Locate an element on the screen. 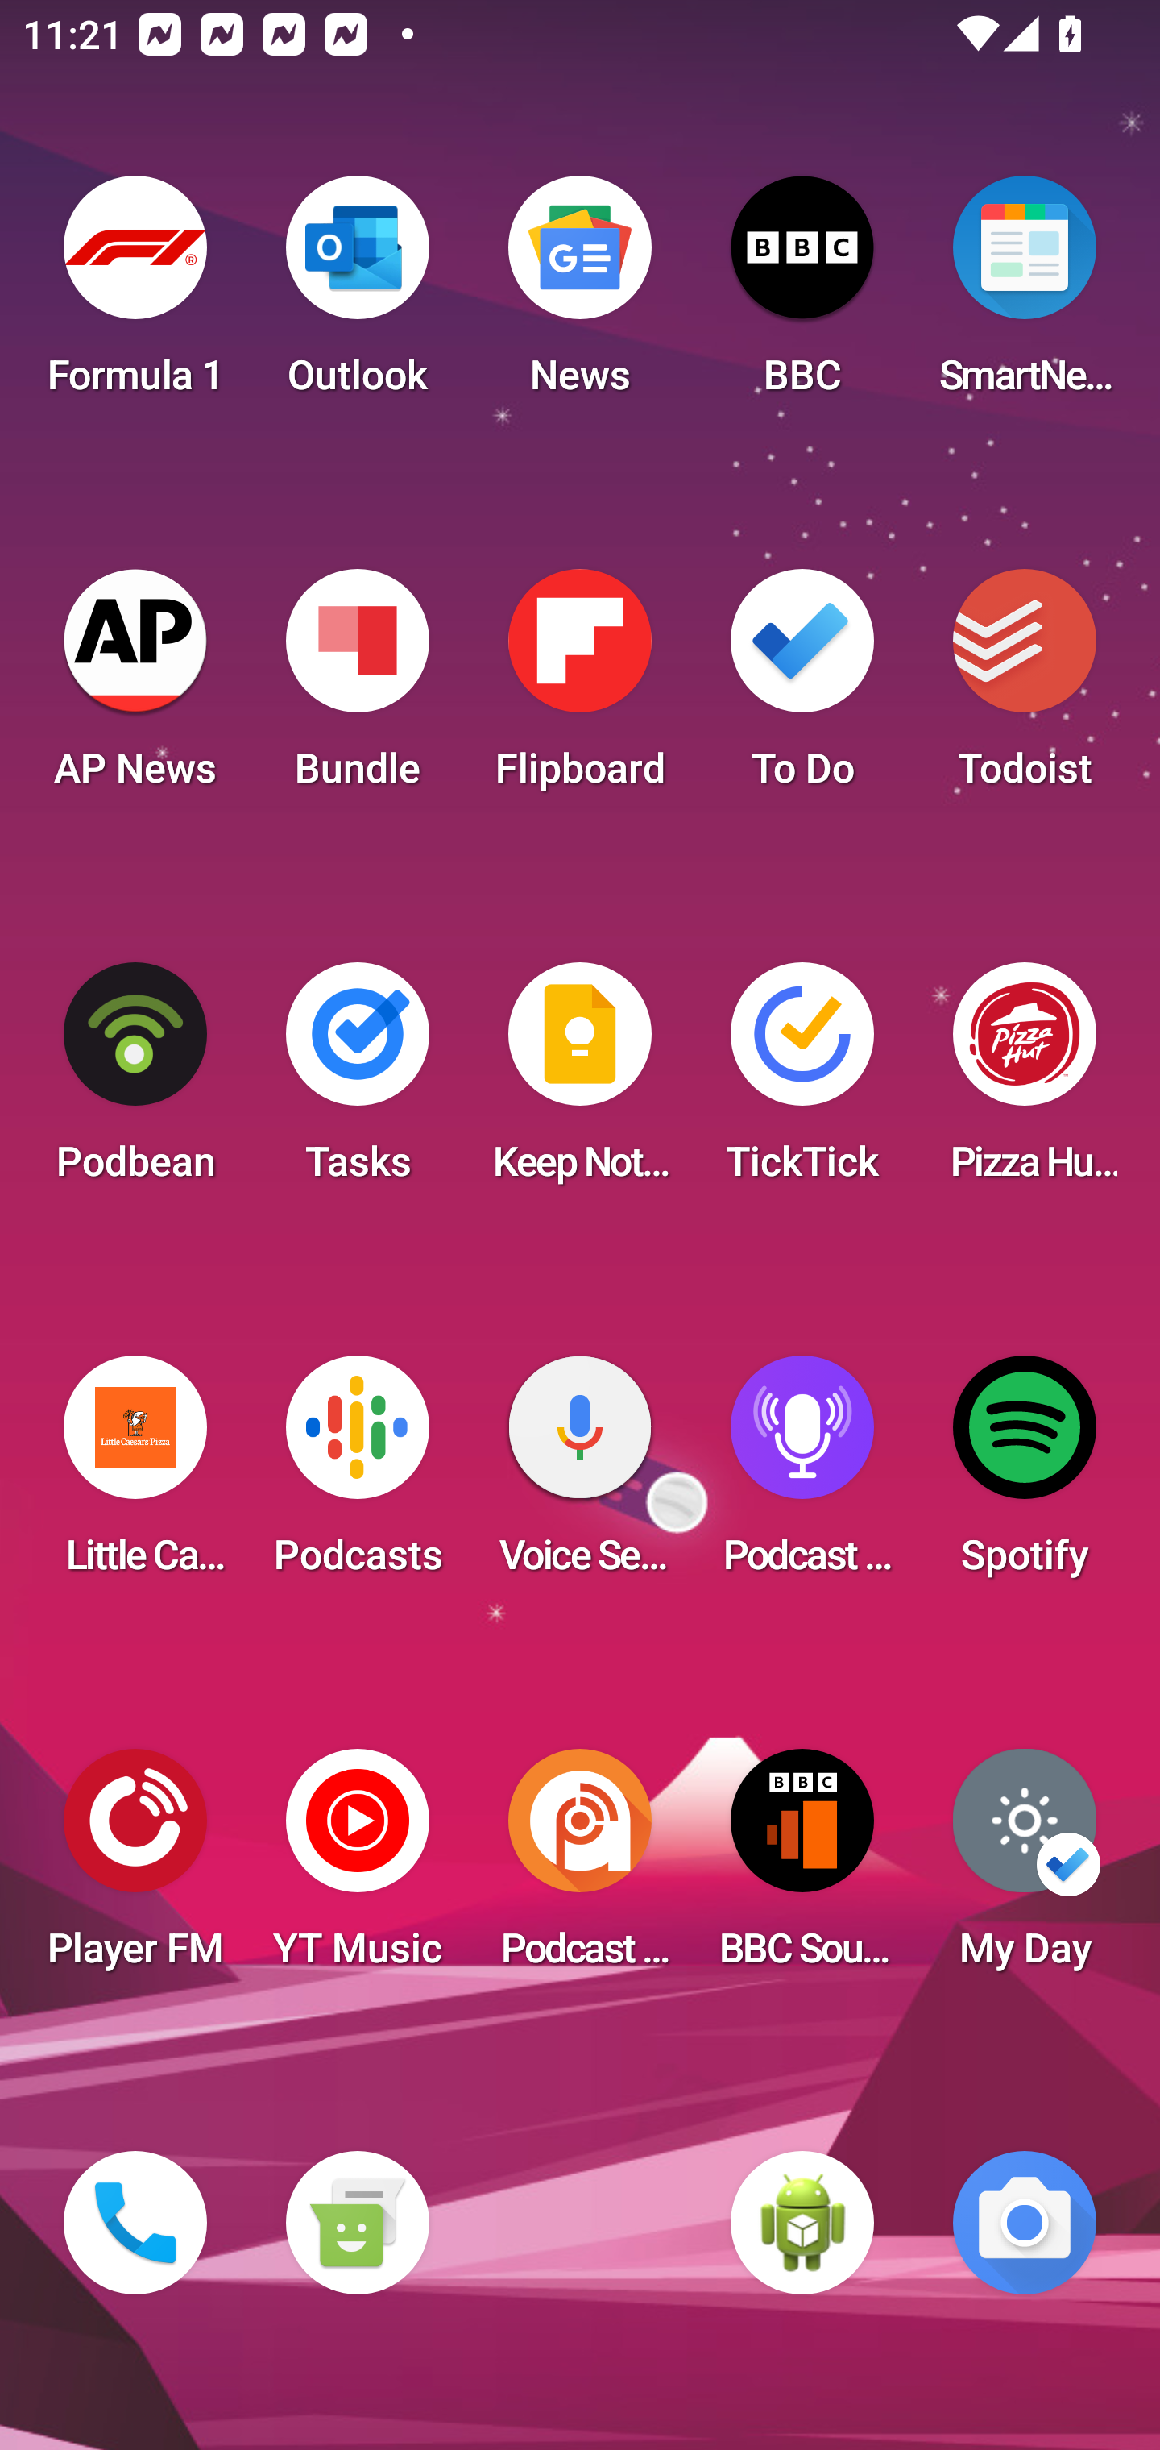  BBC Sounds is located at coordinates (802, 1868).